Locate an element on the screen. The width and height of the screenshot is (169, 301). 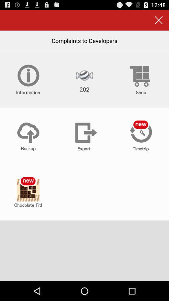
exit app is located at coordinates (158, 20).